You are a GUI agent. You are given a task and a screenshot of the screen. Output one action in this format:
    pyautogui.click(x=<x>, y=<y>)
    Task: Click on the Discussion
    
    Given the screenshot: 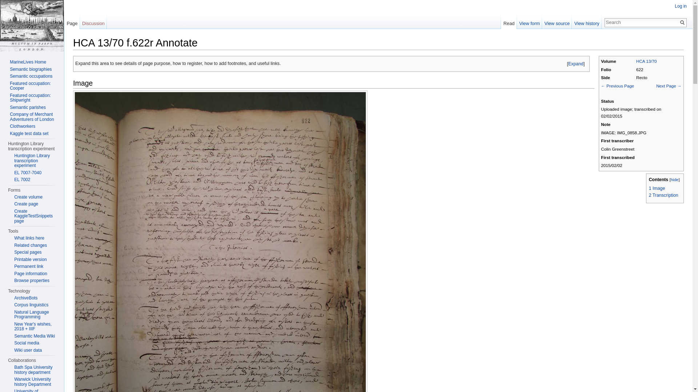 What is the action you would take?
    pyautogui.click(x=94, y=21)
    